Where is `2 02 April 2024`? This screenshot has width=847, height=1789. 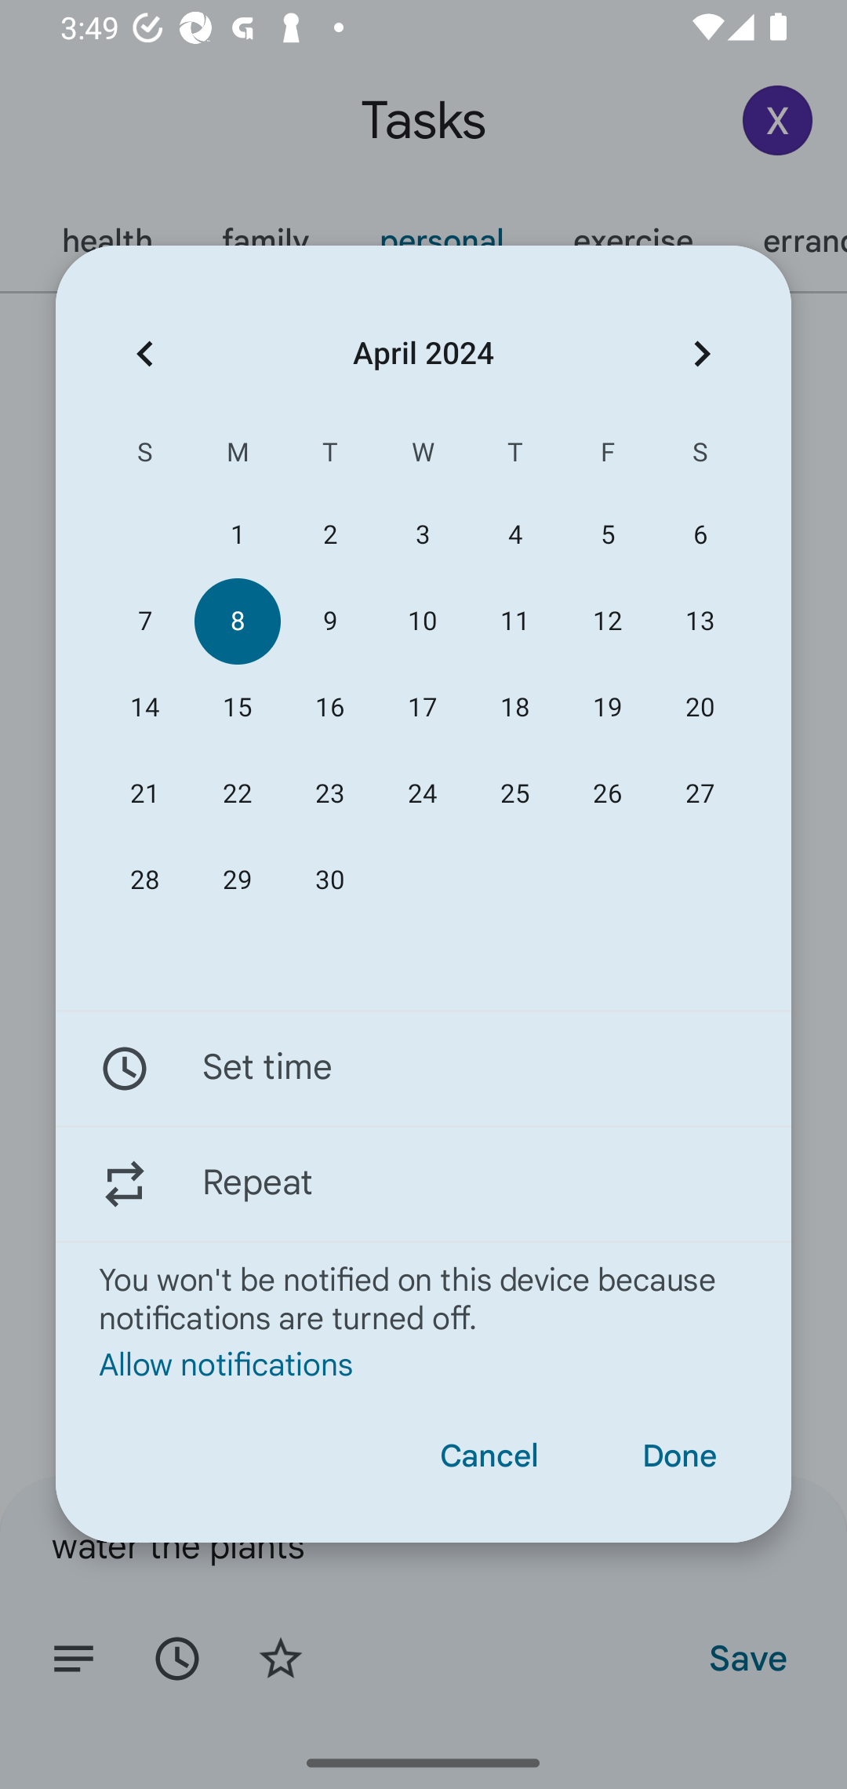
2 02 April 2024 is located at coordinates (329, 535).